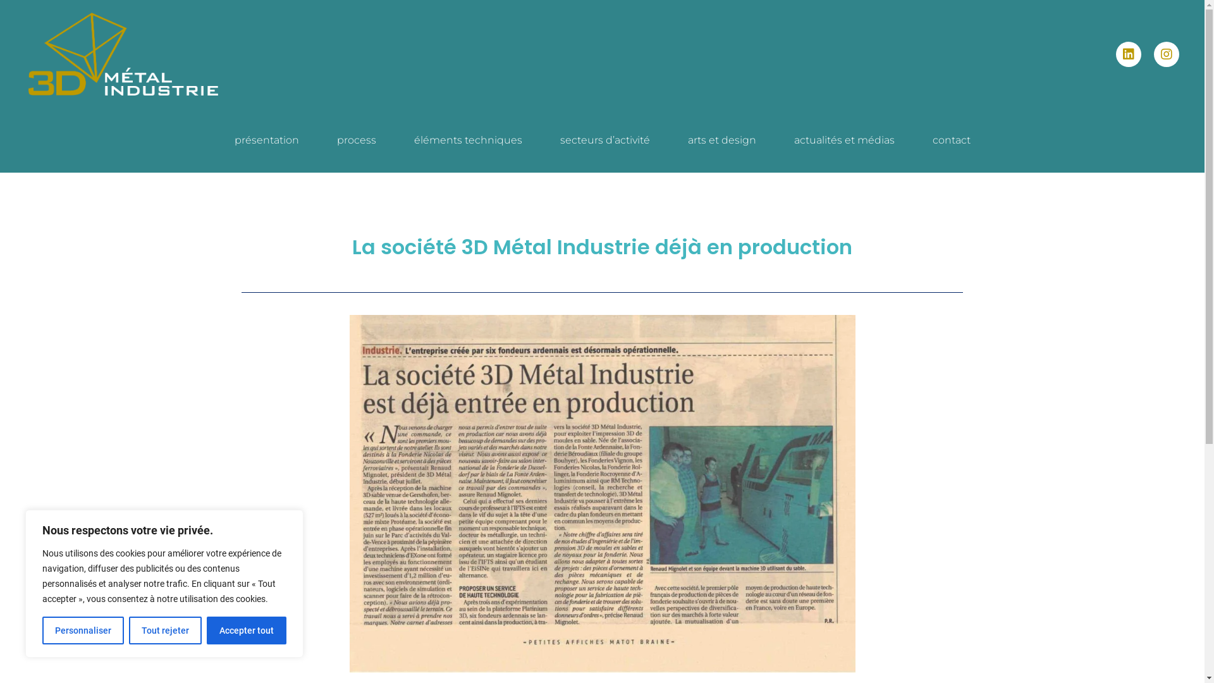  I want to click on process, so click(356, 140).